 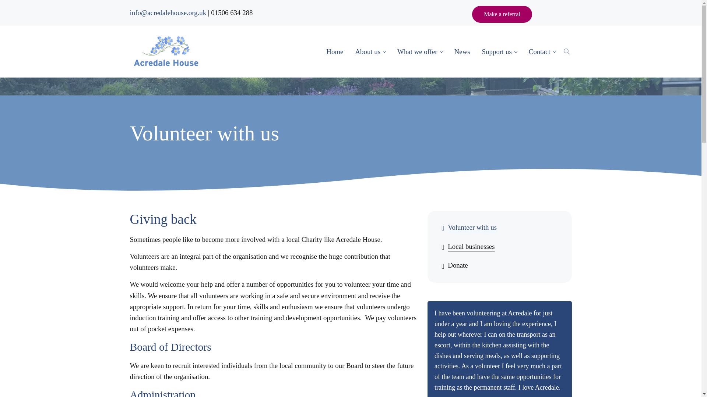 I want to click on Local businesses, so click(x=499, y=247).